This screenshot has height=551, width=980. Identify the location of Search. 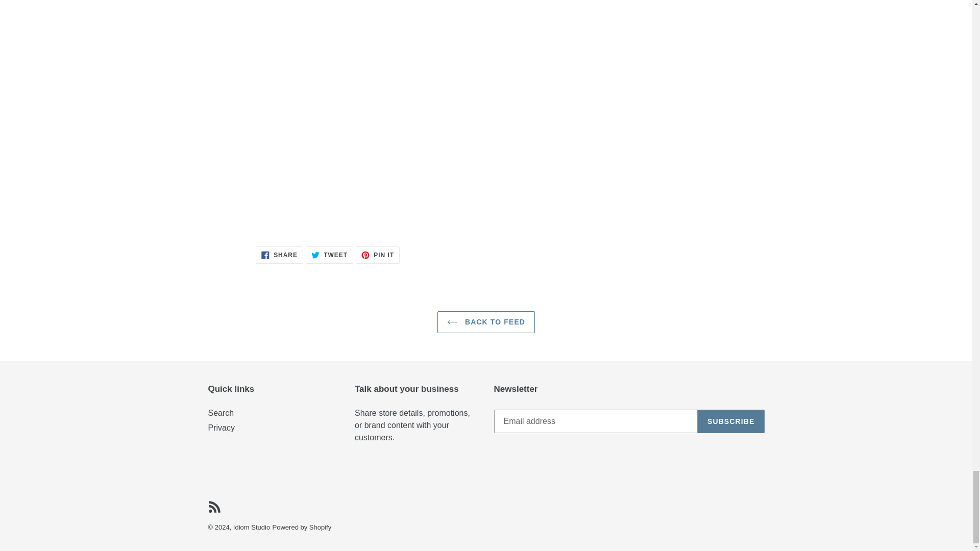
(220, 413).